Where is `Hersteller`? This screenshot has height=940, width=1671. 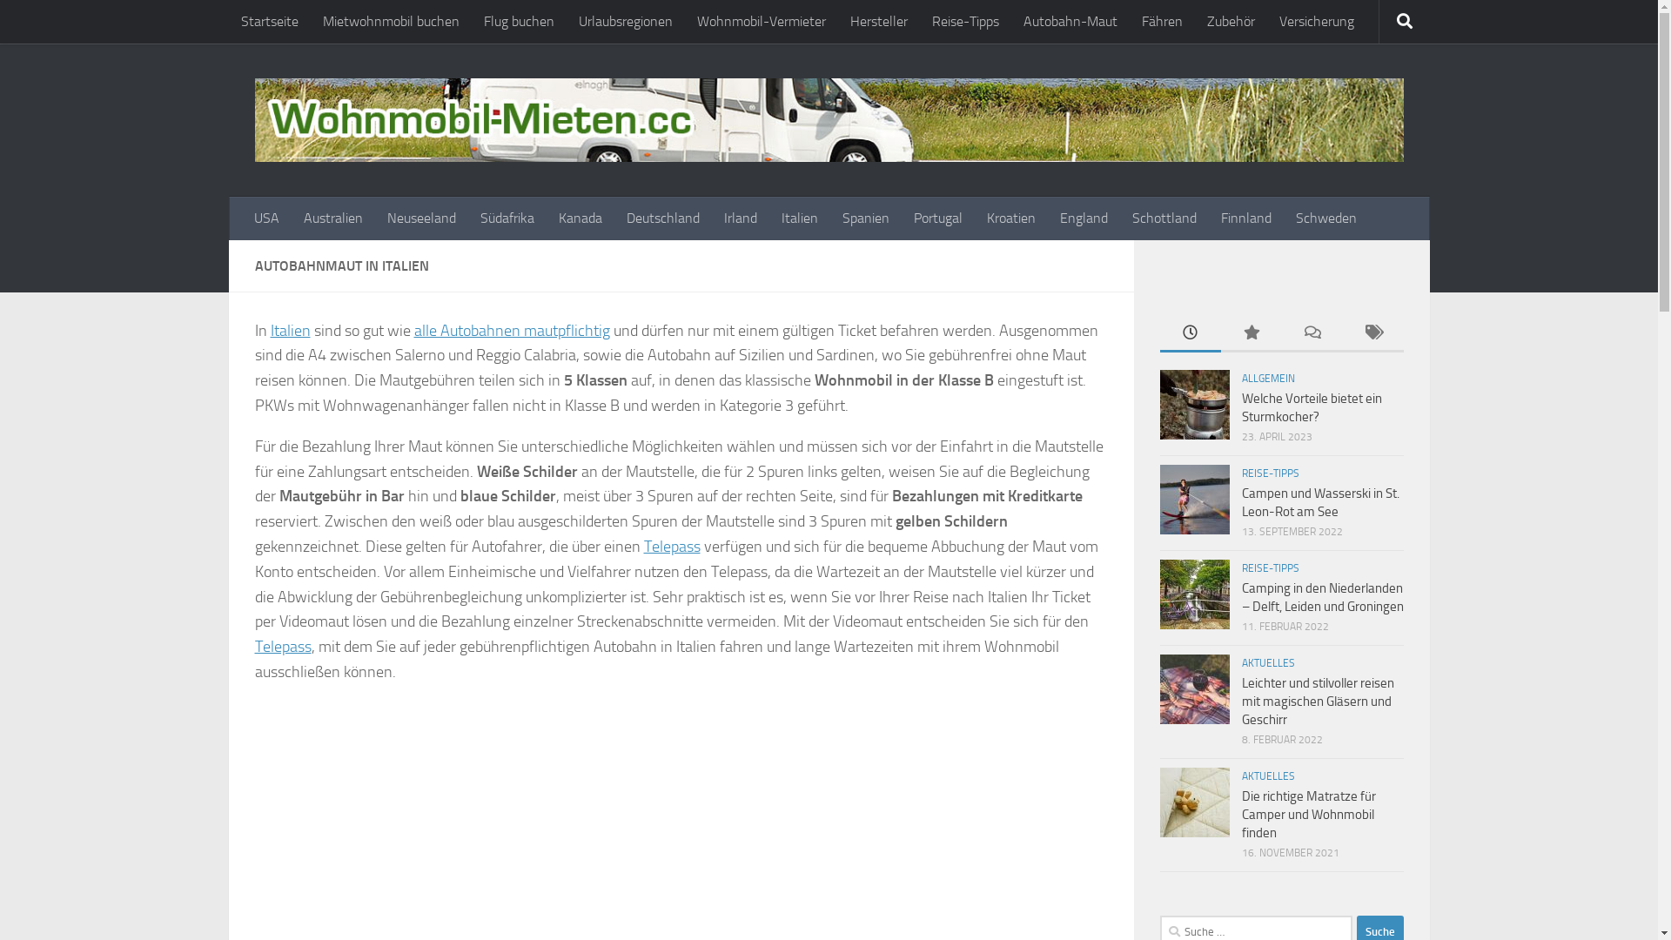 Hersteller is located at coordinates (878, 22).